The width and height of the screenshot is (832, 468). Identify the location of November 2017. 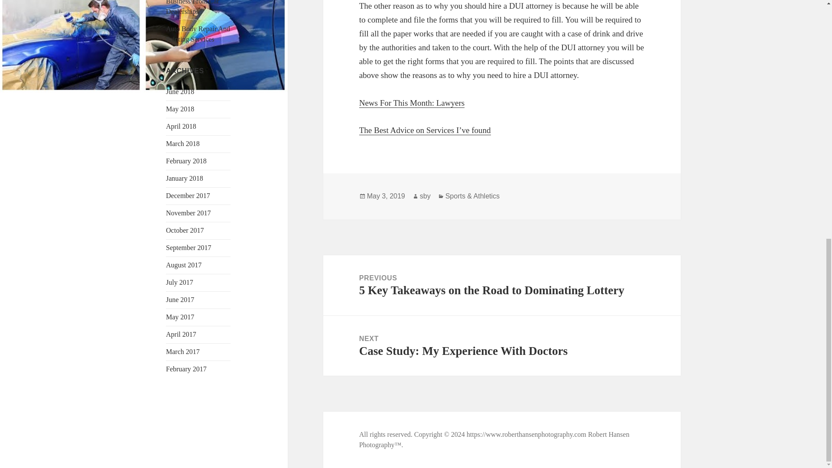
(198, 34).